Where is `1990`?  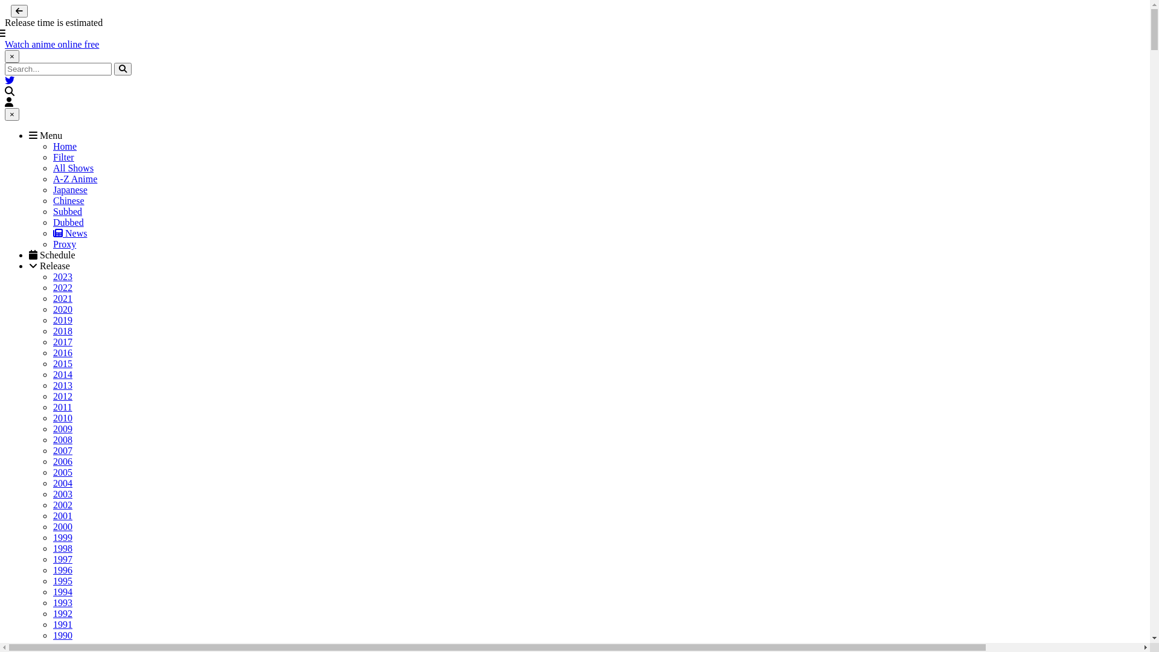
1990 is located at coordinates (63, 635).